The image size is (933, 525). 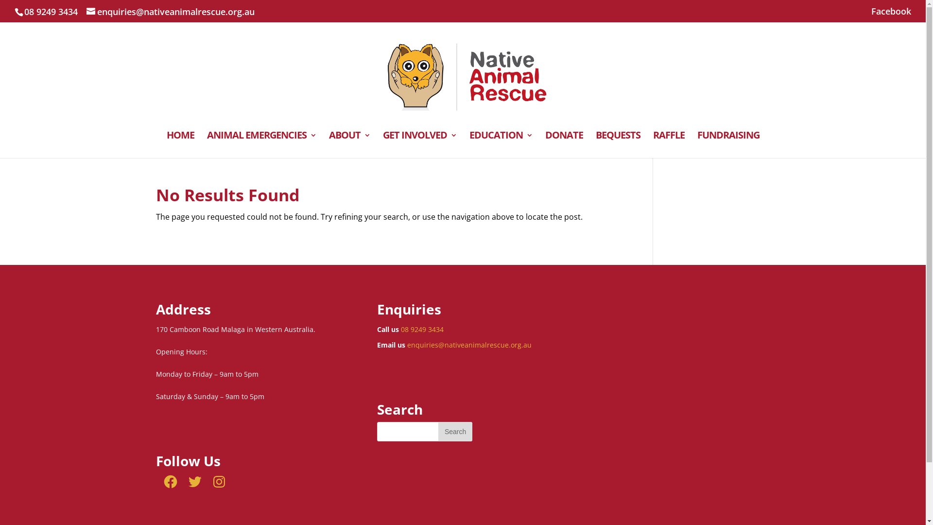 I want to click on enquiries@nativeanimalrescue.org.au, so click(x=171, y=12).